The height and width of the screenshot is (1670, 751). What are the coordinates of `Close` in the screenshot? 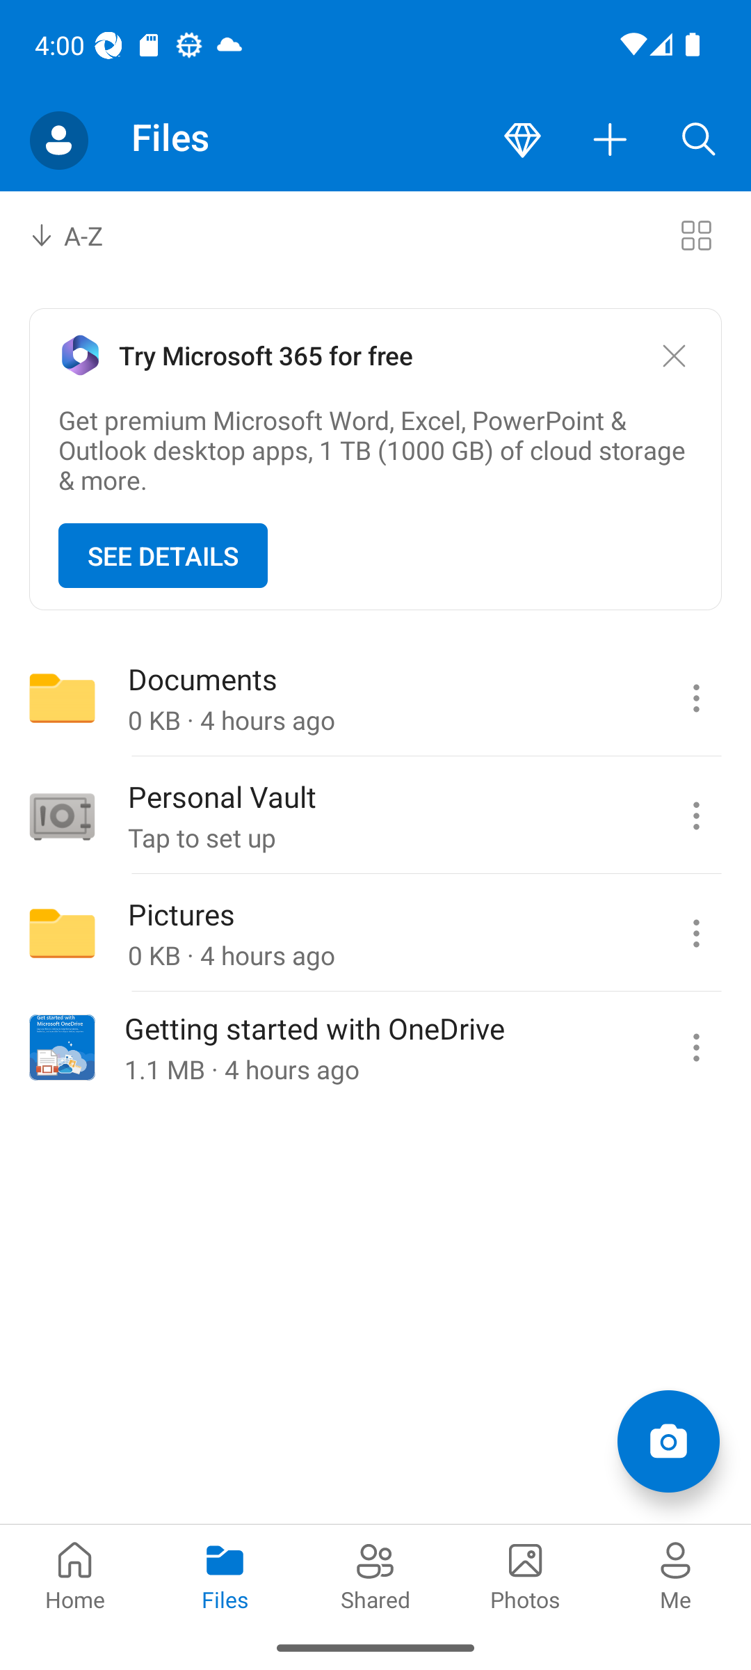 It's located at (673, 356).